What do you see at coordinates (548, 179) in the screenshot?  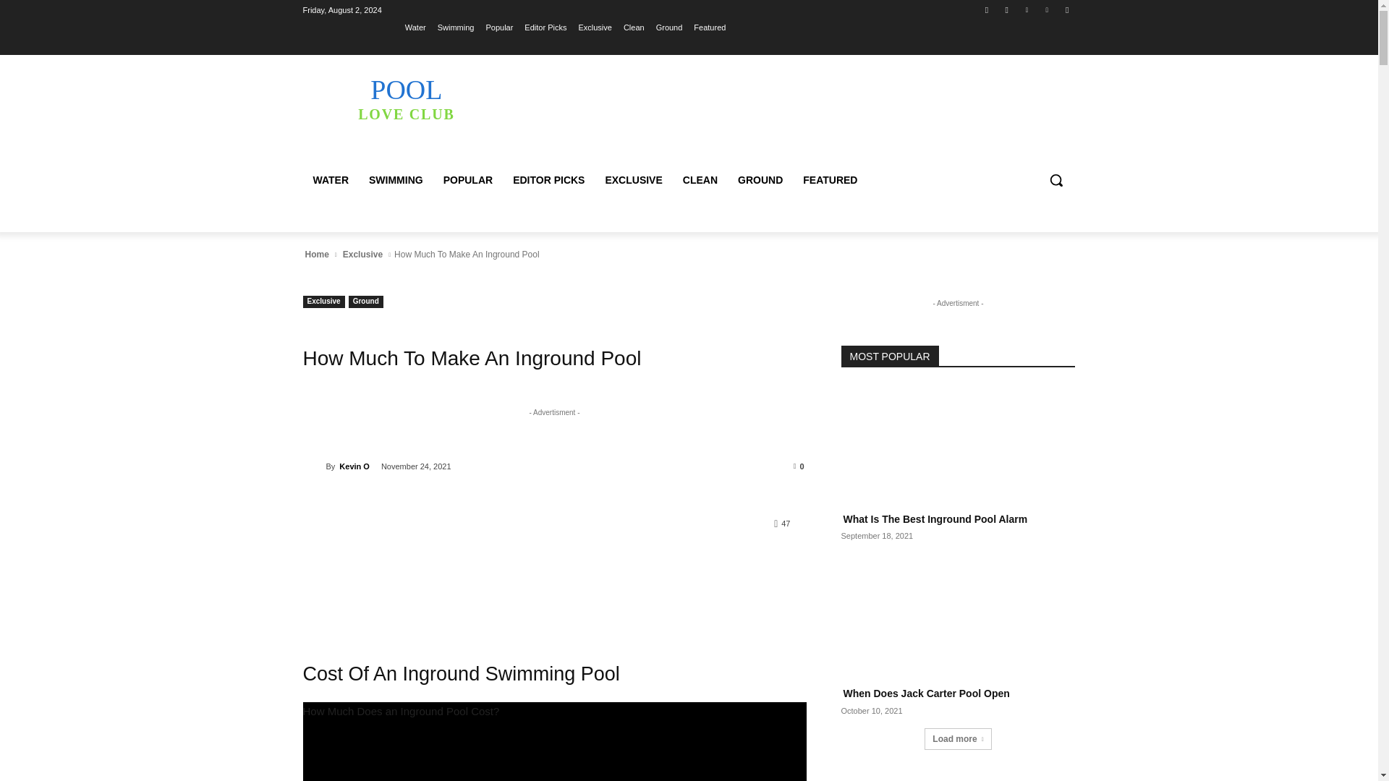 I see `EDITOR PICKS` at bounding box center [548, 179].